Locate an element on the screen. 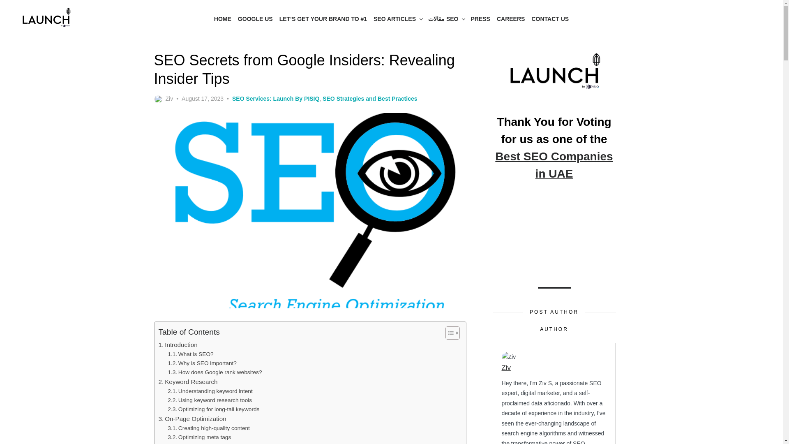  Introduction is located at coordinates (178, 345).